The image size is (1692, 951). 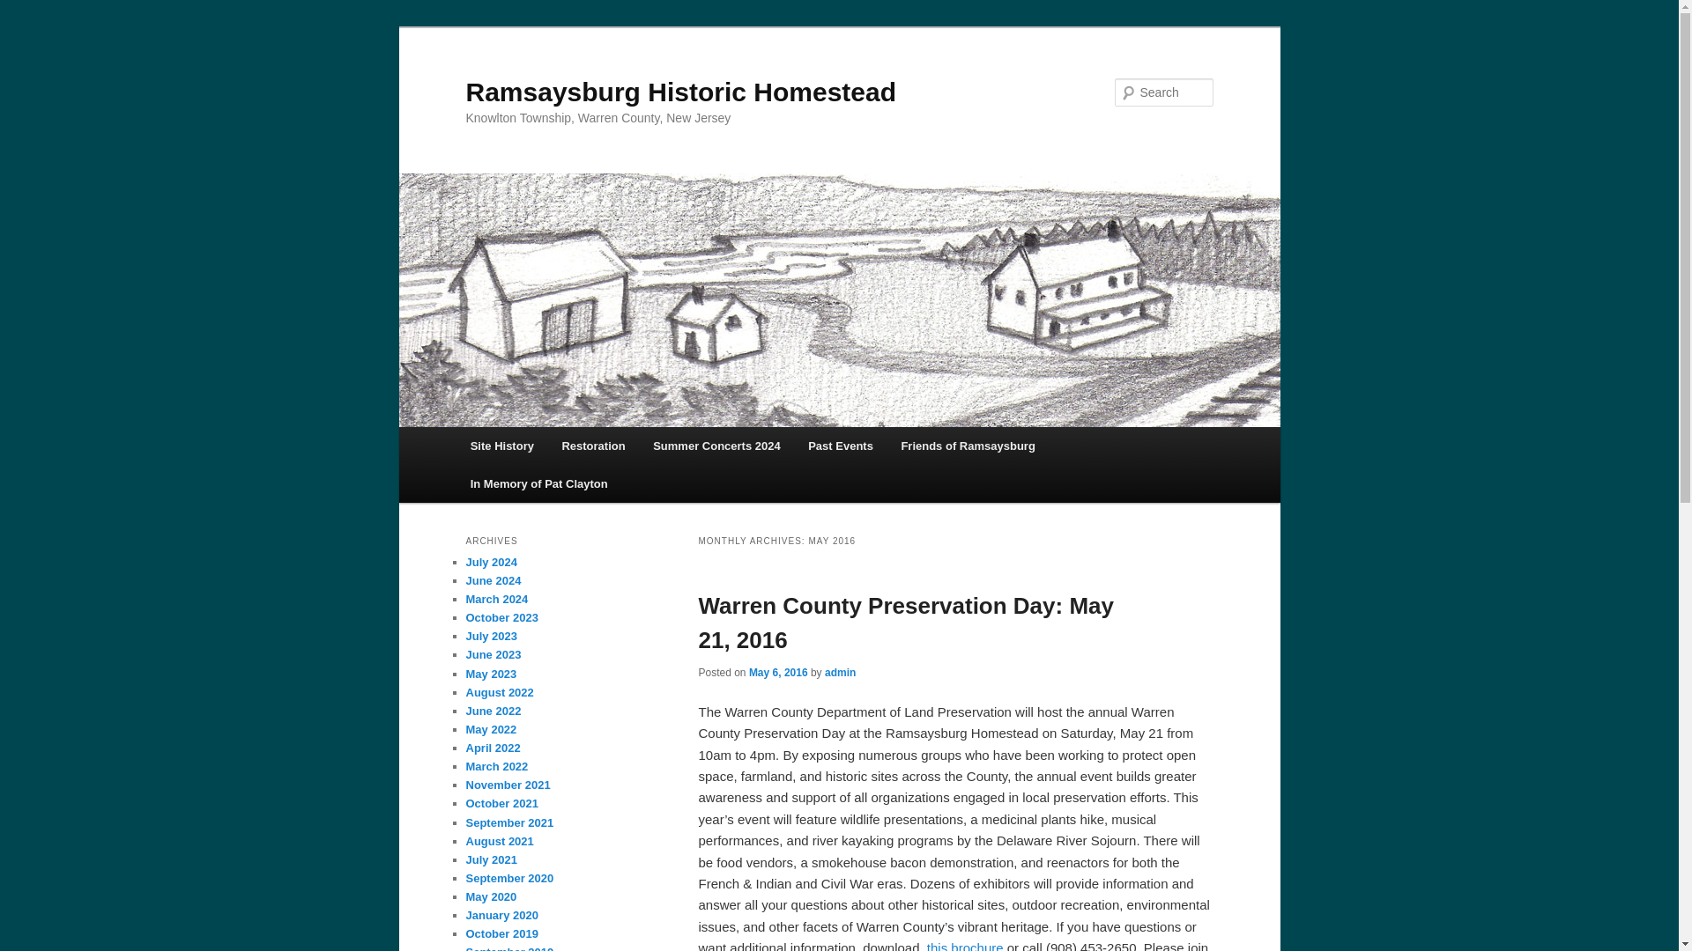 What do you see at coordinates (502, 446) in the screenshot?
I see `Site History` at bounding box center [502, 446].